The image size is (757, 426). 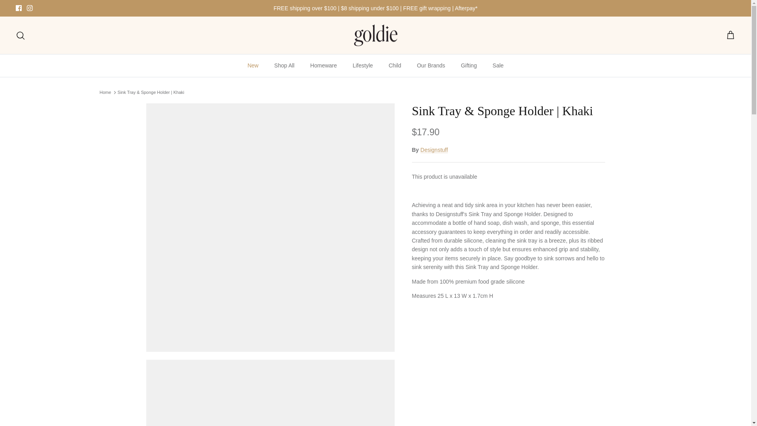 What do you see at coordinates (29, 8) in the screenshot?
I see `Instagram` at bounding box center [29, 8].